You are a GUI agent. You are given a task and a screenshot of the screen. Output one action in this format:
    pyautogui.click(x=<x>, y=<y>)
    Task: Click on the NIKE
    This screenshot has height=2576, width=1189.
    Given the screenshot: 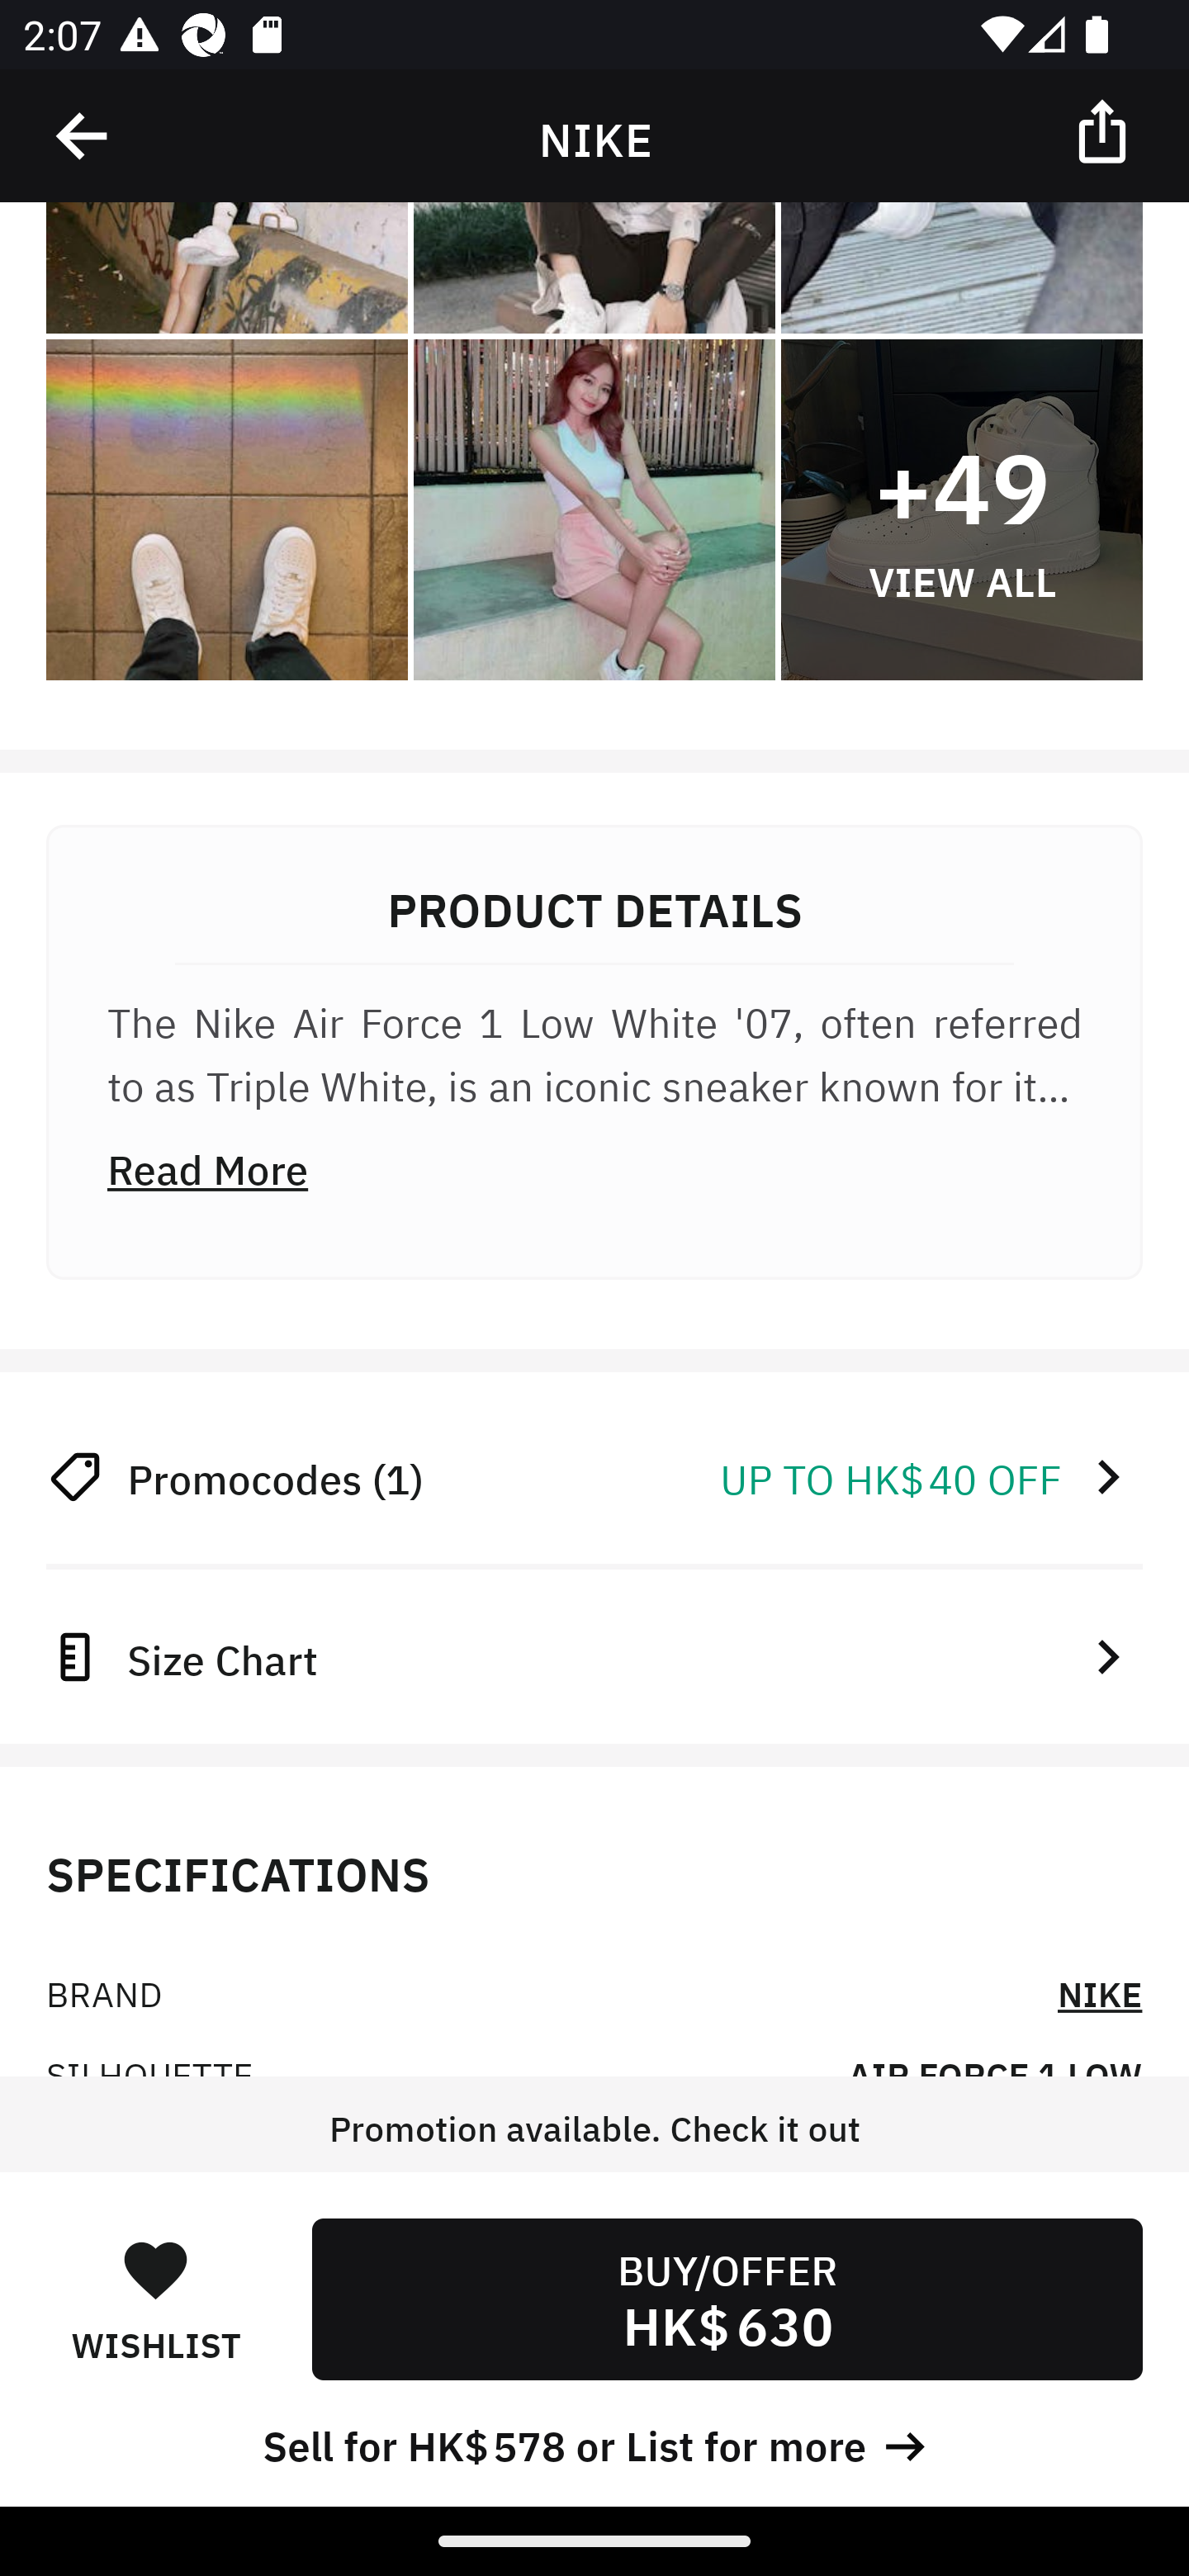 What is the action you would take?
    pyautogui.click(x=1100, y=1992)
    